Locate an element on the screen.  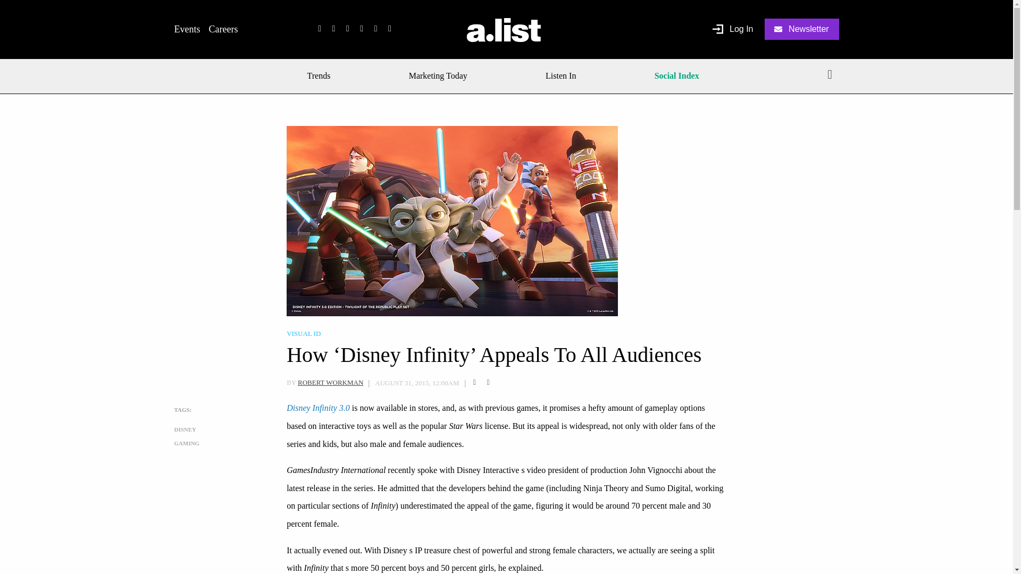
Social Index is located at coordinates (676, 75).